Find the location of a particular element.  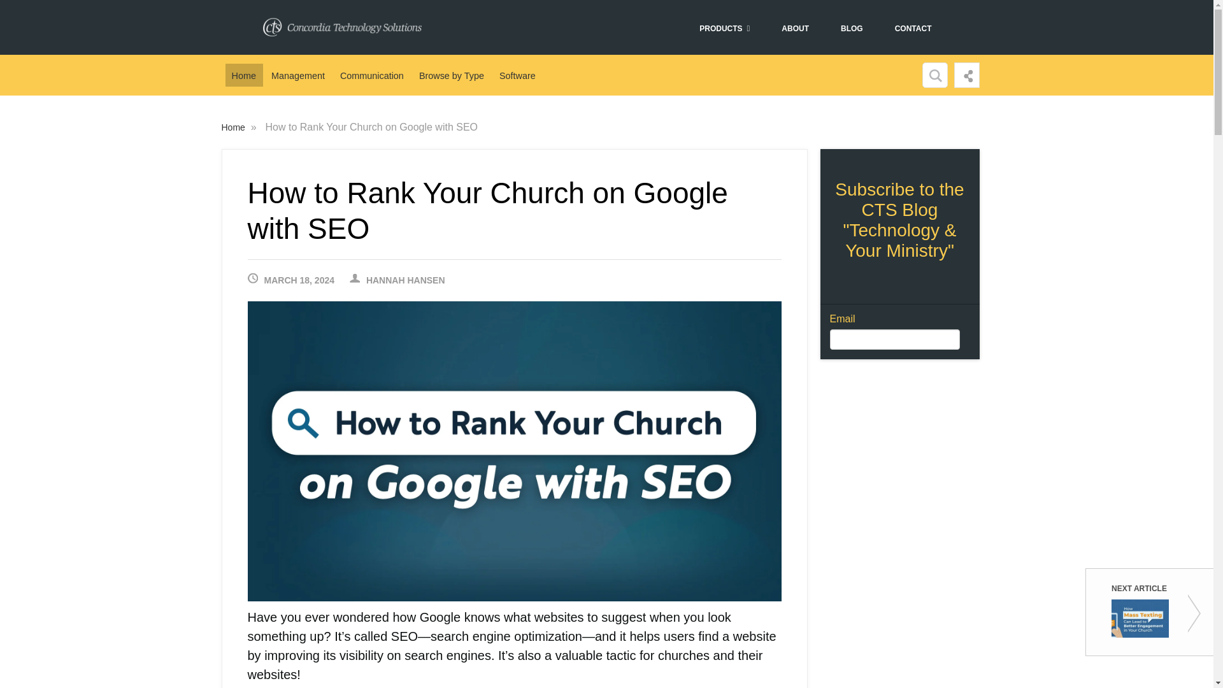

ABOUT is located at coordinates (795, 28).